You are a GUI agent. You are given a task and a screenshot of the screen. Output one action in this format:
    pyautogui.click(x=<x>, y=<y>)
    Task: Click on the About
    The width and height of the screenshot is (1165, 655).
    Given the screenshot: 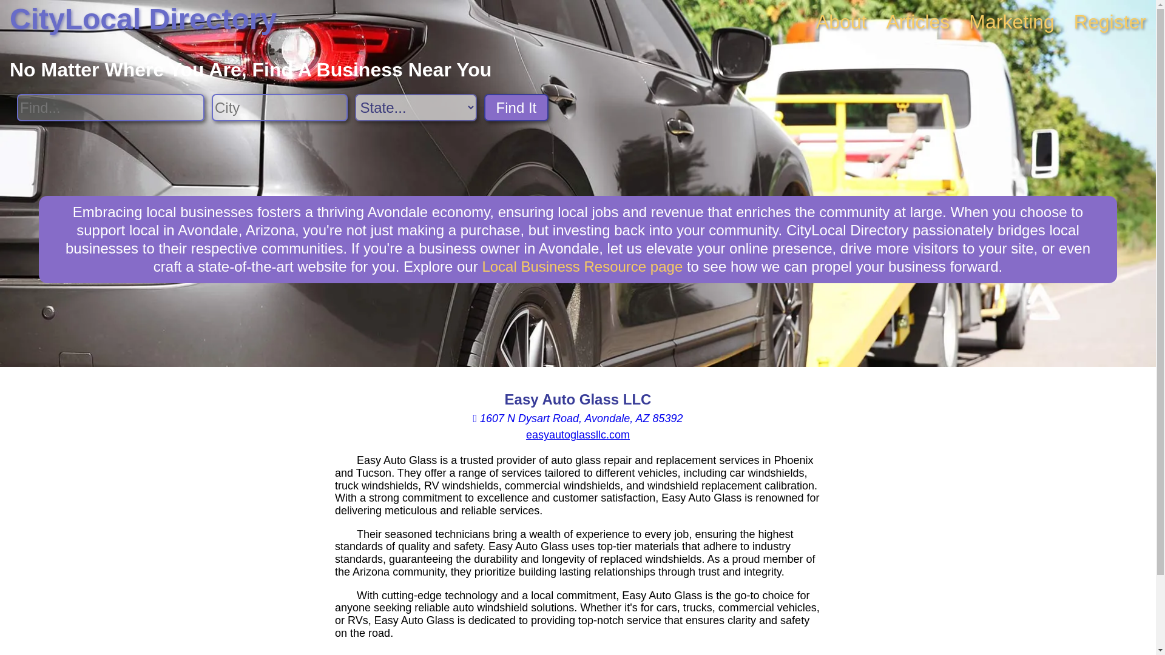 What is the action you would take?
    pyautogui.click(x=841, y=22)
    